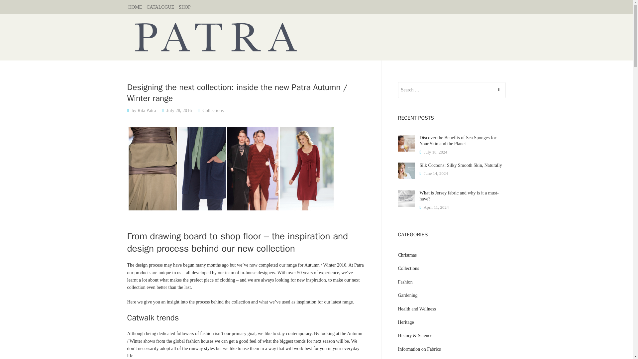 The height and width of the screenshot is (359, 638). I want to click on CATALOGUE, so click(162, 7).